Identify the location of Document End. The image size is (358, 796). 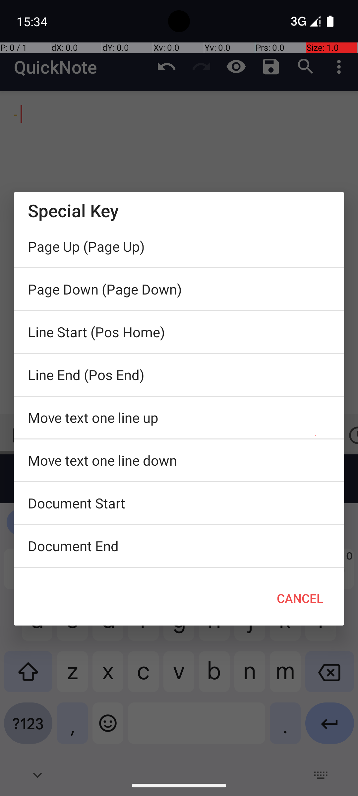
(179, 546).